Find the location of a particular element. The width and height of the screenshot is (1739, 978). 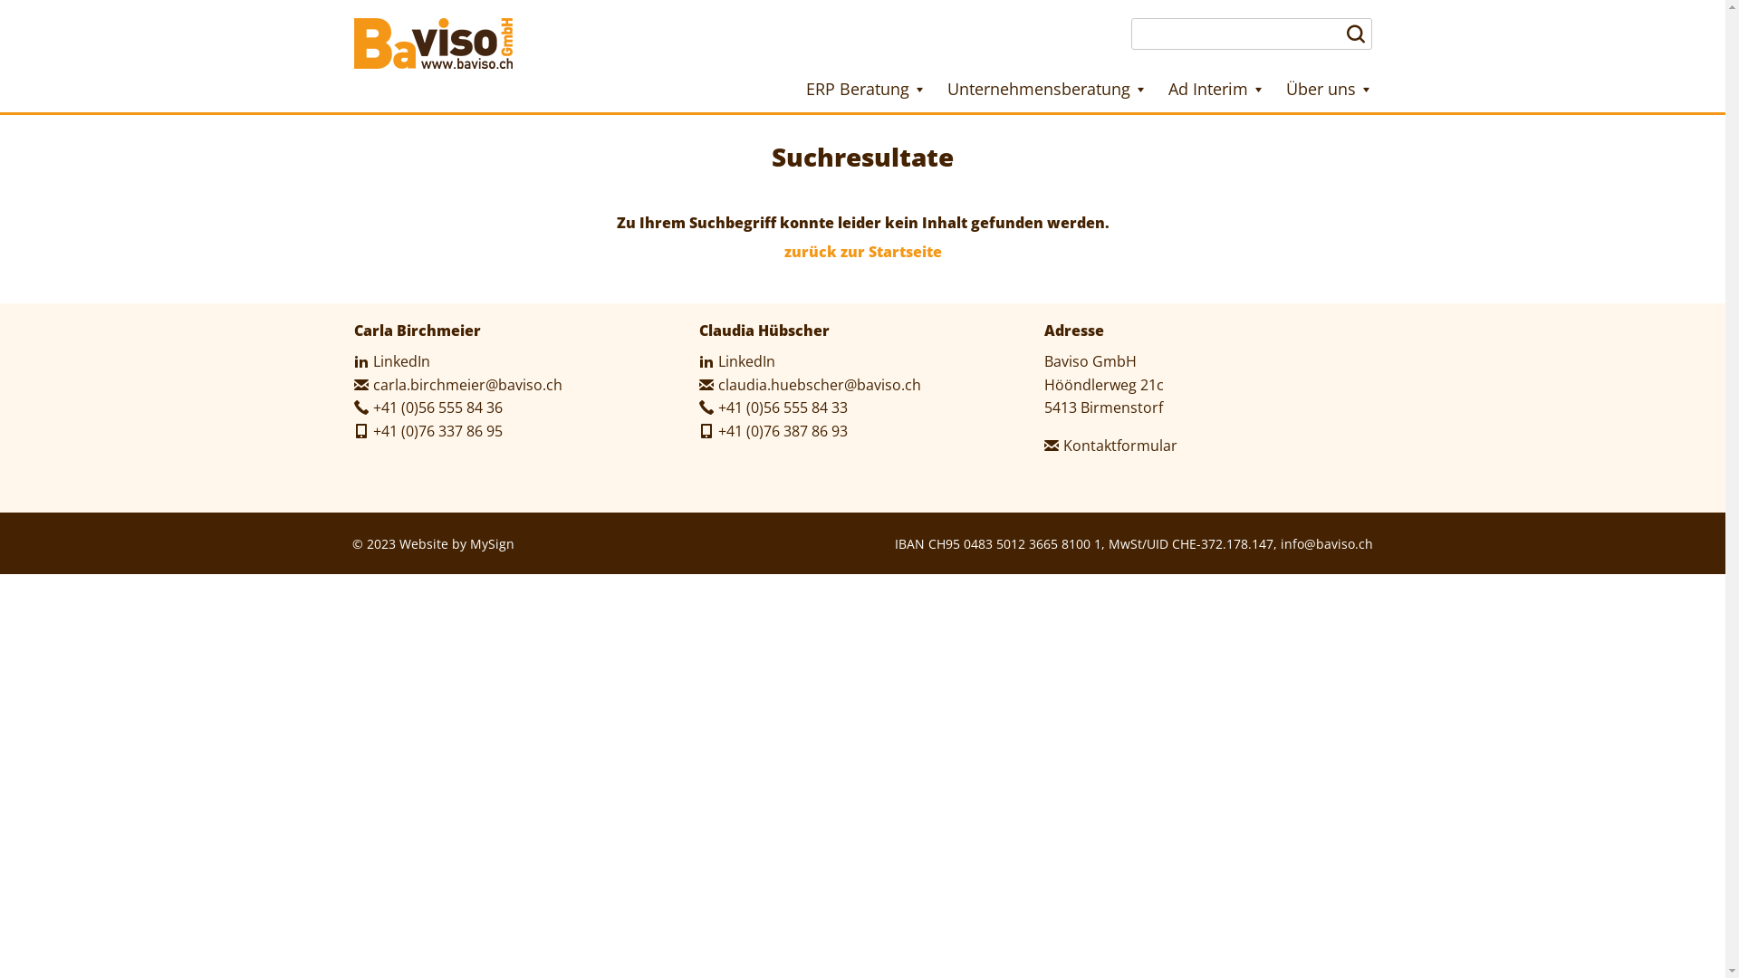

Kontaktformular is located at coordinates (1110, 446).